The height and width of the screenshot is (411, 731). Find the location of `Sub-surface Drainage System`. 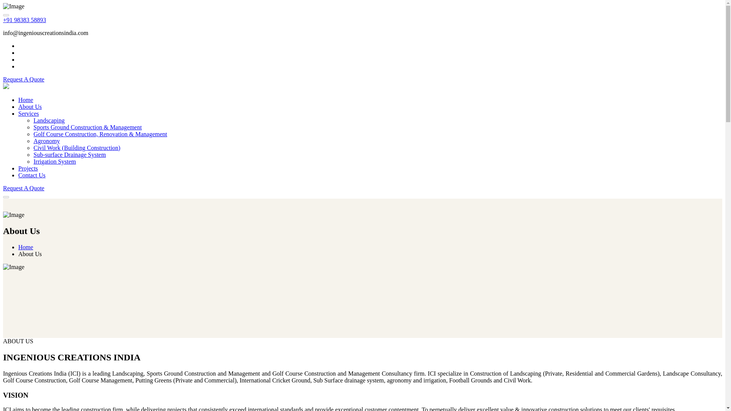

Sub-surface Drainage System is located at coordinates (70, 155).